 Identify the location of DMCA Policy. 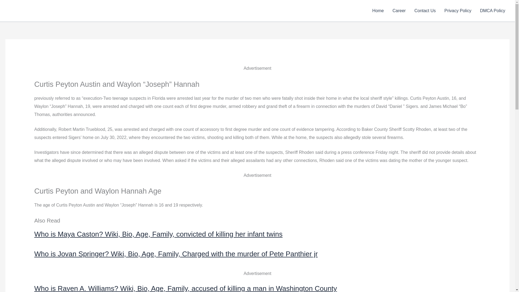
(493, 11).